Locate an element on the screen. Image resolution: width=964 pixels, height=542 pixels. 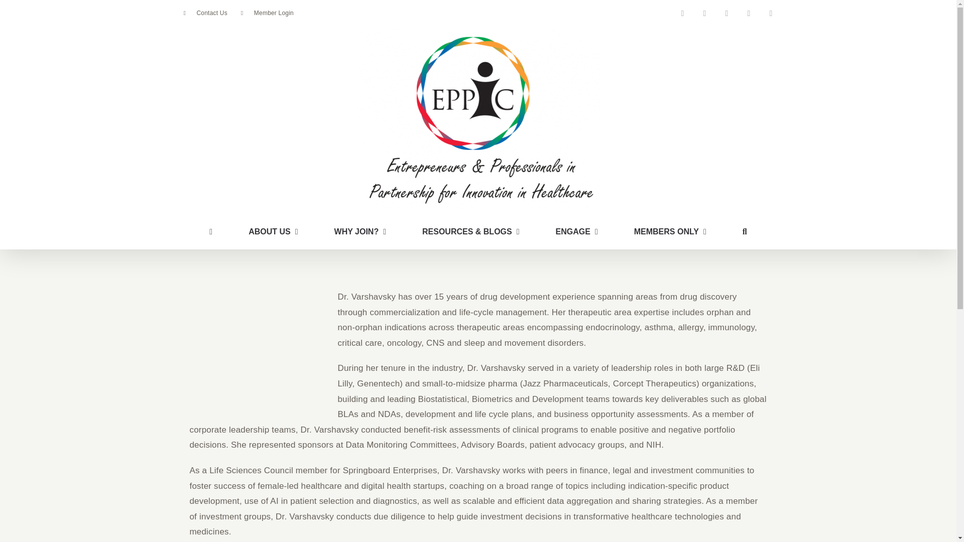
Twitter is located at coordinates (726, 13).